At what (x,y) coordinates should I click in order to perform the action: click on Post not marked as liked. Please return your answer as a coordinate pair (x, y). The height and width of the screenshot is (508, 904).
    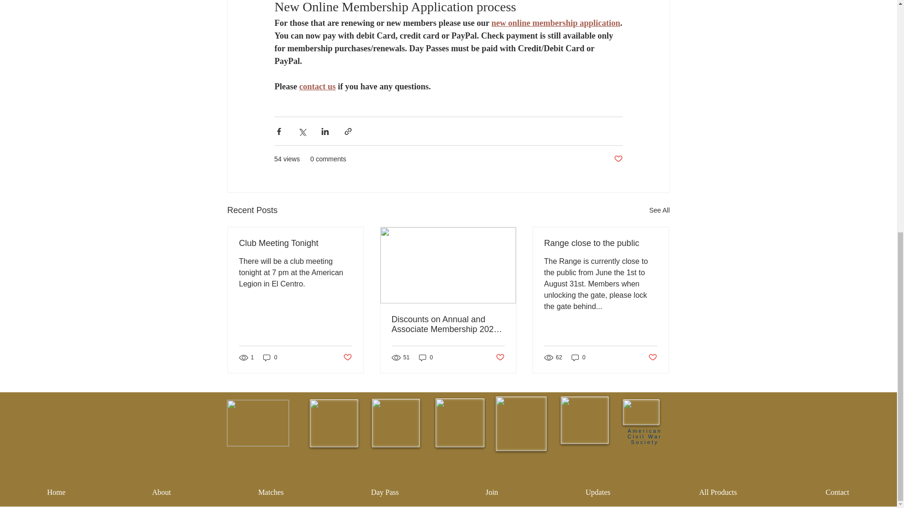
    Looking at the image, I should click on (500, 357).